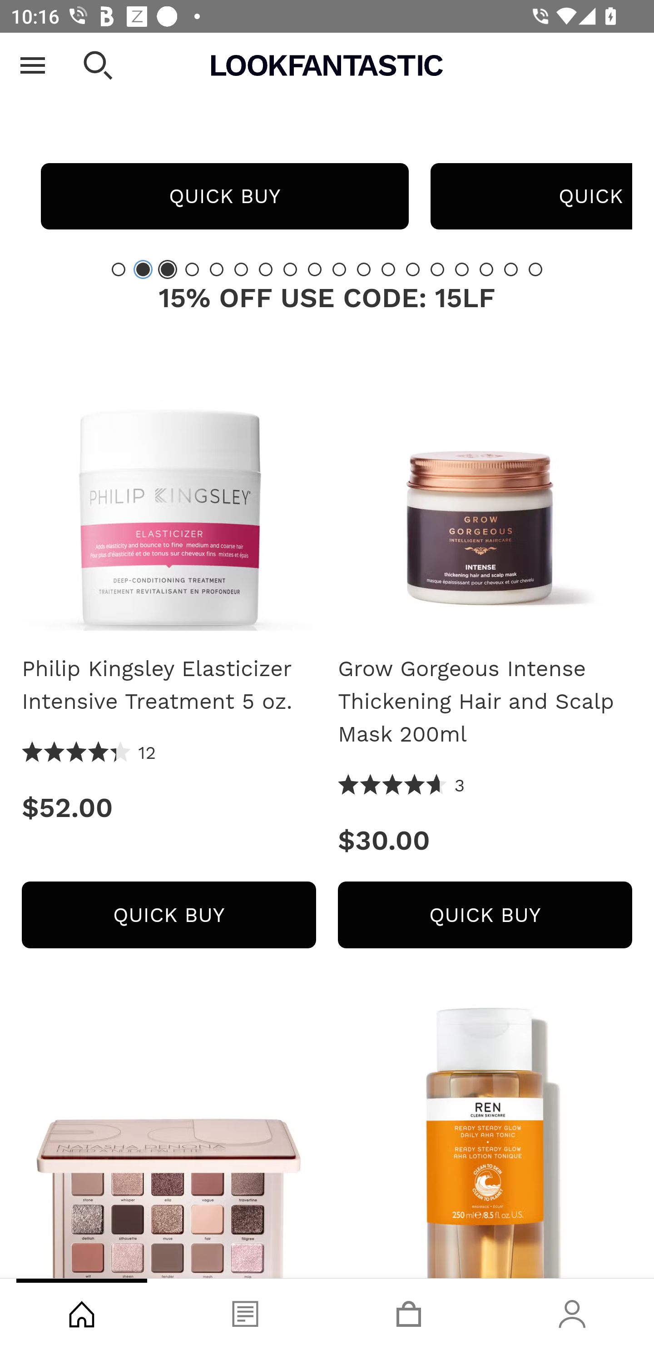 This screenshot has width=654, height=1345. What do you see at coordinates (572, 1312) in the screenshot?
I see `Account, tab, 4 of 4` at bounding box center [572, 1312].